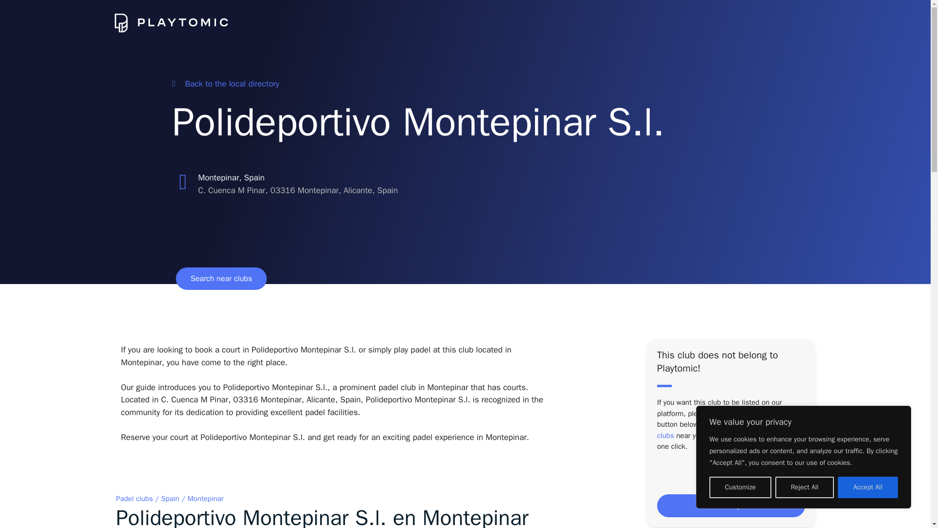 The width and height of the screenshot is (938, 528). What do you see at coordinates (206, 499) in the screenshot?
I see `Montepinar` at bounding box center [206, 499].